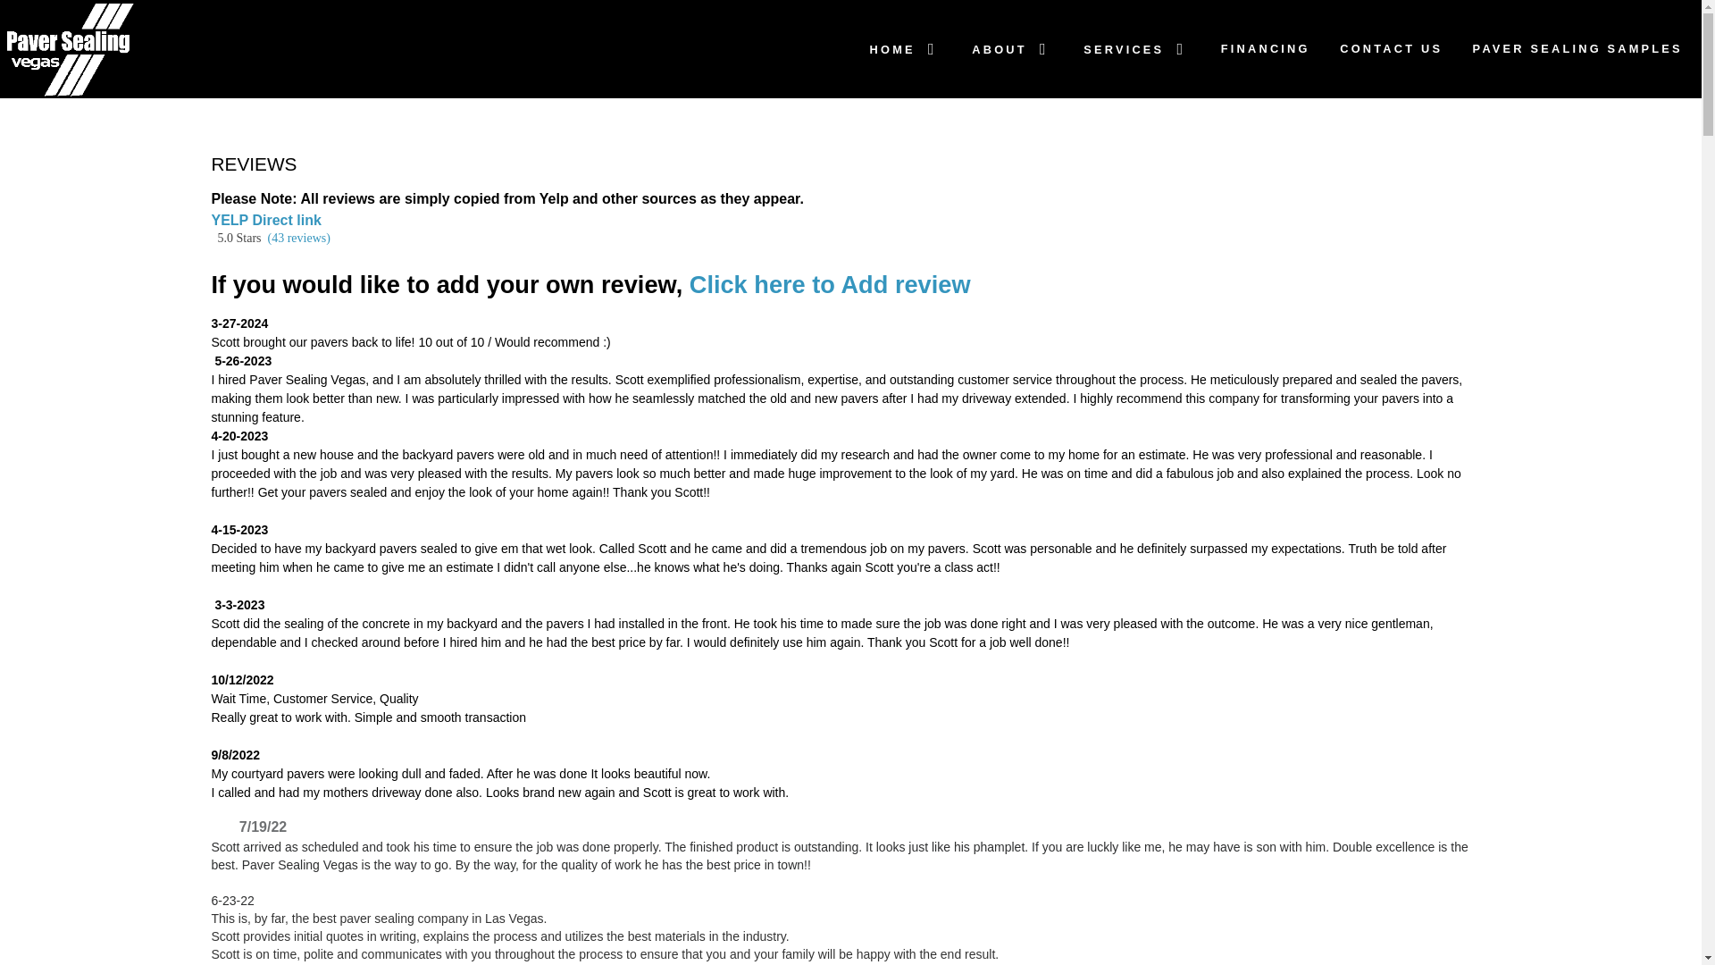 This screenshot has height=965, width=1715. Describe the element at coordinates (1137, 48) in the screenshot. I see `SERVICES` at that location.